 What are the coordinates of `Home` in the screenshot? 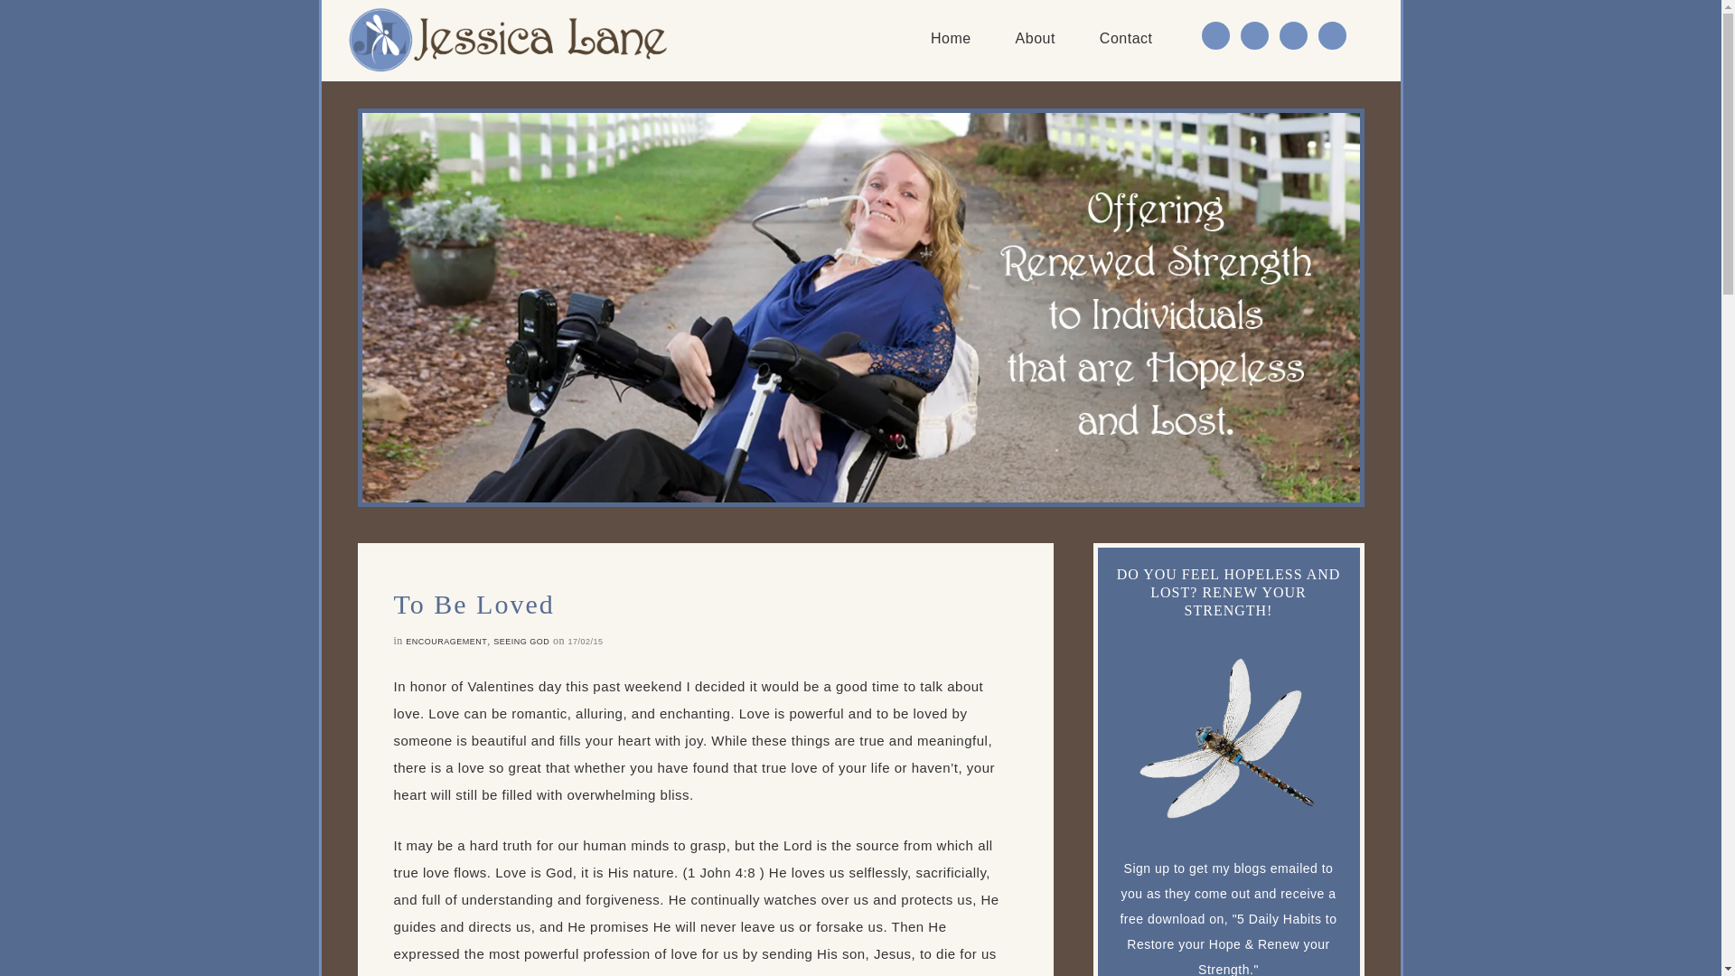 It's located at (951, 39).